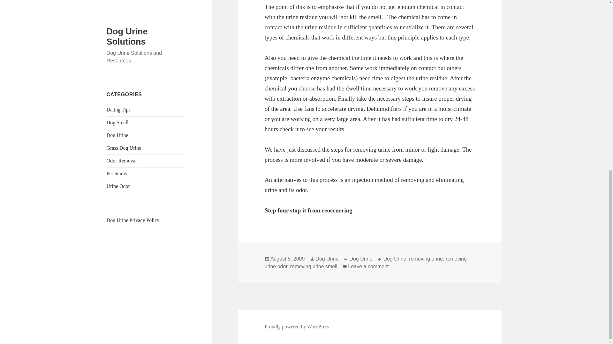  I want to click on Dog Urine, so click(426, 259).